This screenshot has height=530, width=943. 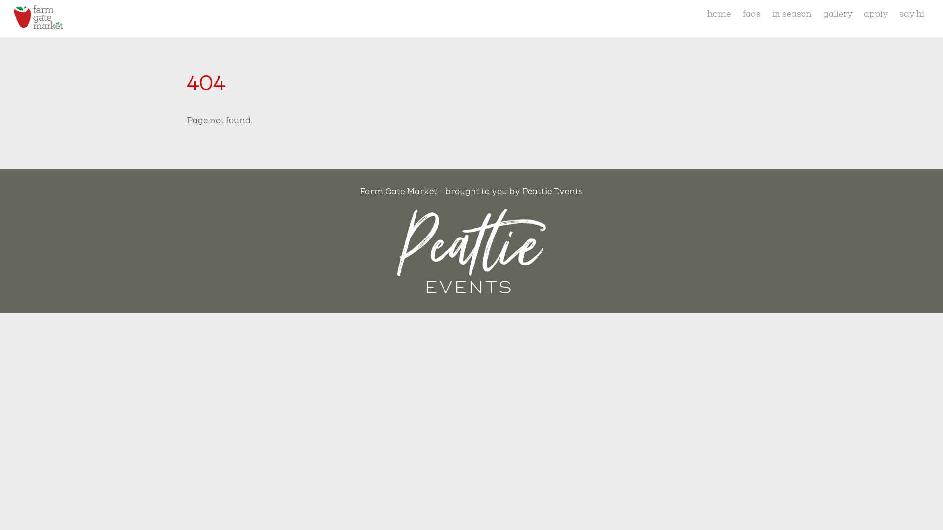 I want to click on gallery, so click(x=838, y=14).